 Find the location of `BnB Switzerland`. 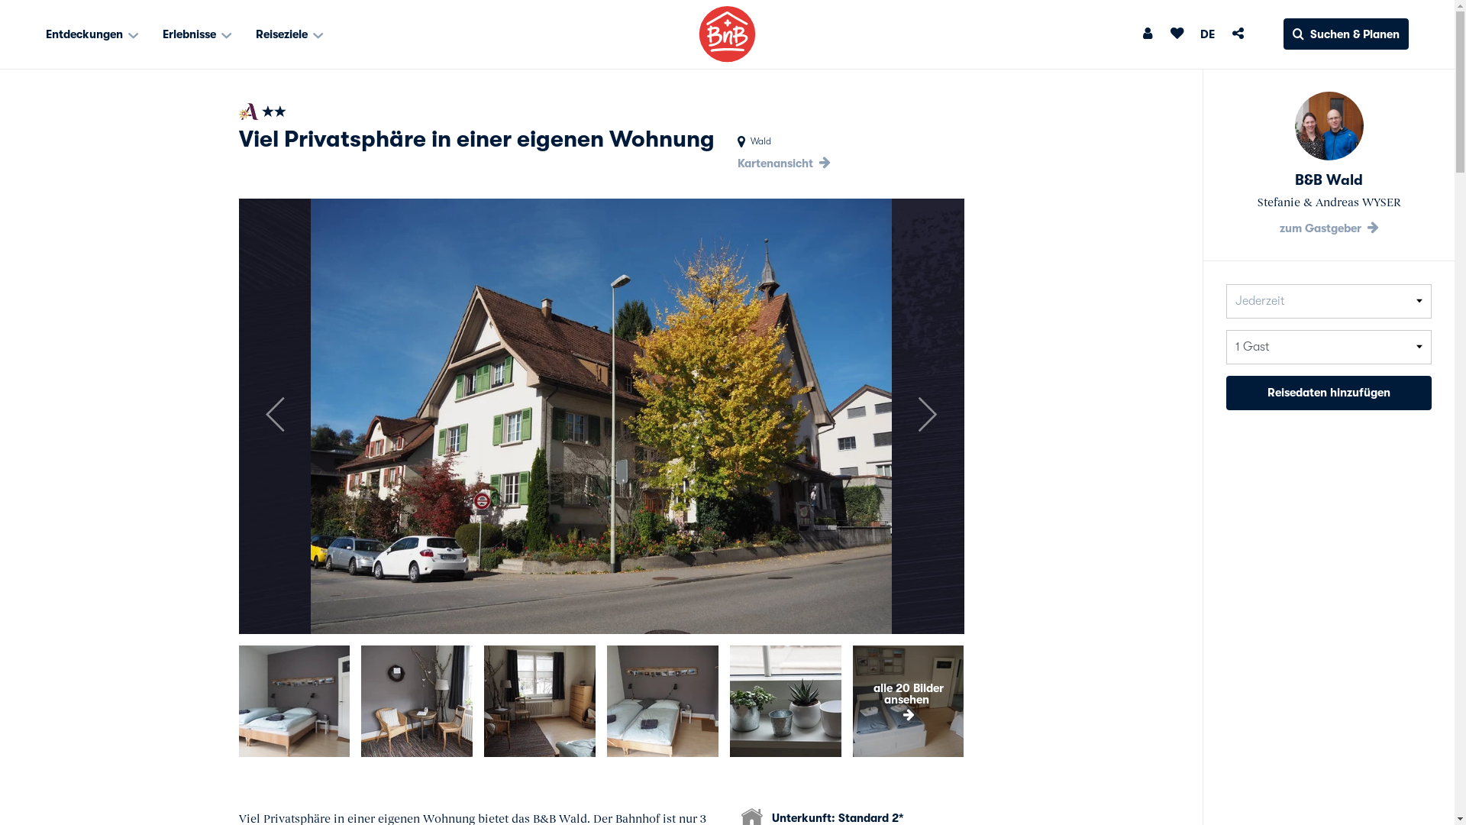

BnB Switzerland is located at coordinates (727, 34).